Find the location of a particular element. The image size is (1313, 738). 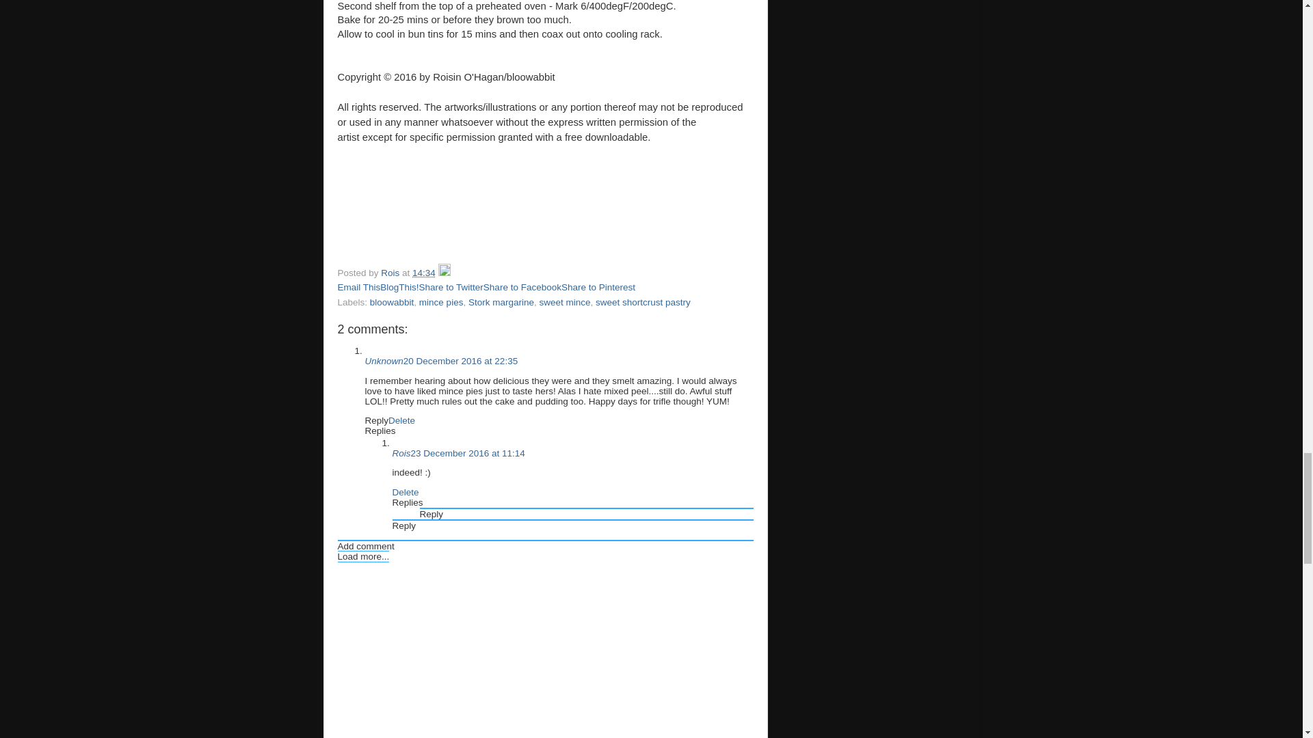

mince pies is located at coordinates (440, 302).